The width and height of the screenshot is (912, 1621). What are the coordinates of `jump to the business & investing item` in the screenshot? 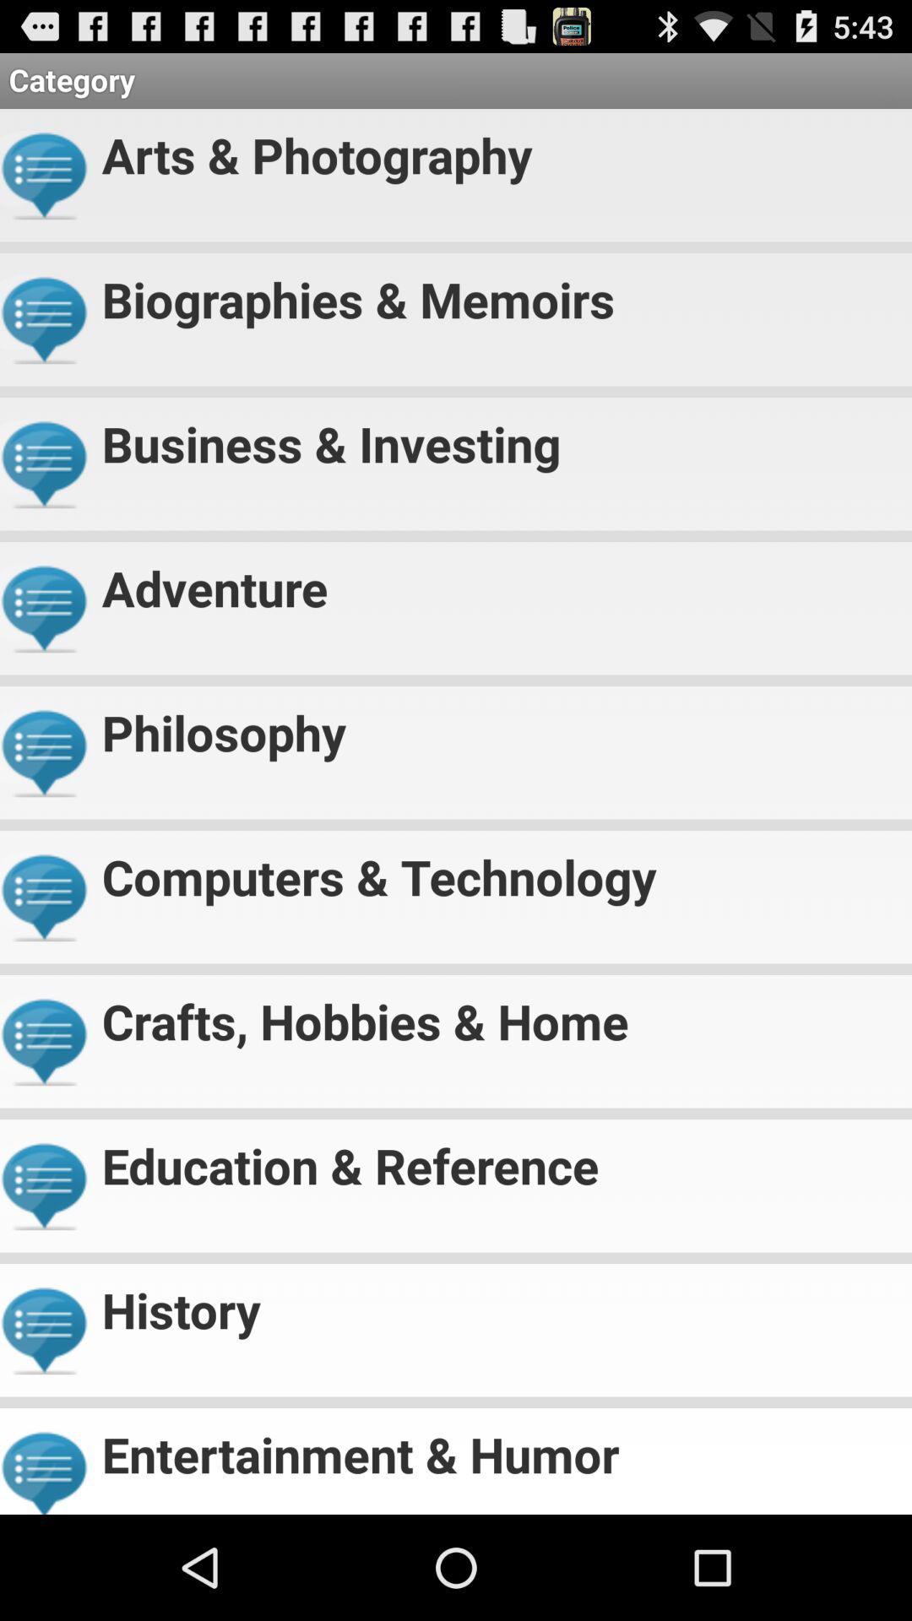 It's located at (500, 436).